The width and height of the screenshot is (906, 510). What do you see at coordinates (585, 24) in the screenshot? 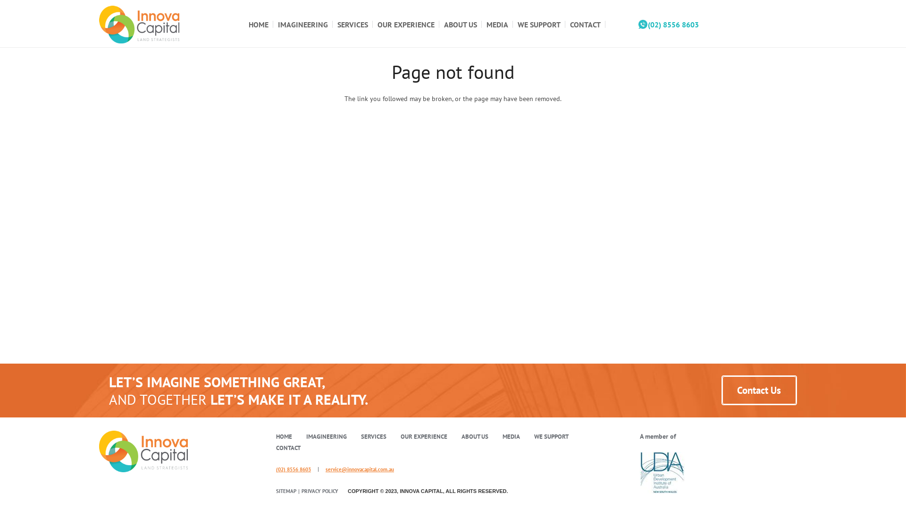
I see `CONTACT` at bounding box center [585, 24].